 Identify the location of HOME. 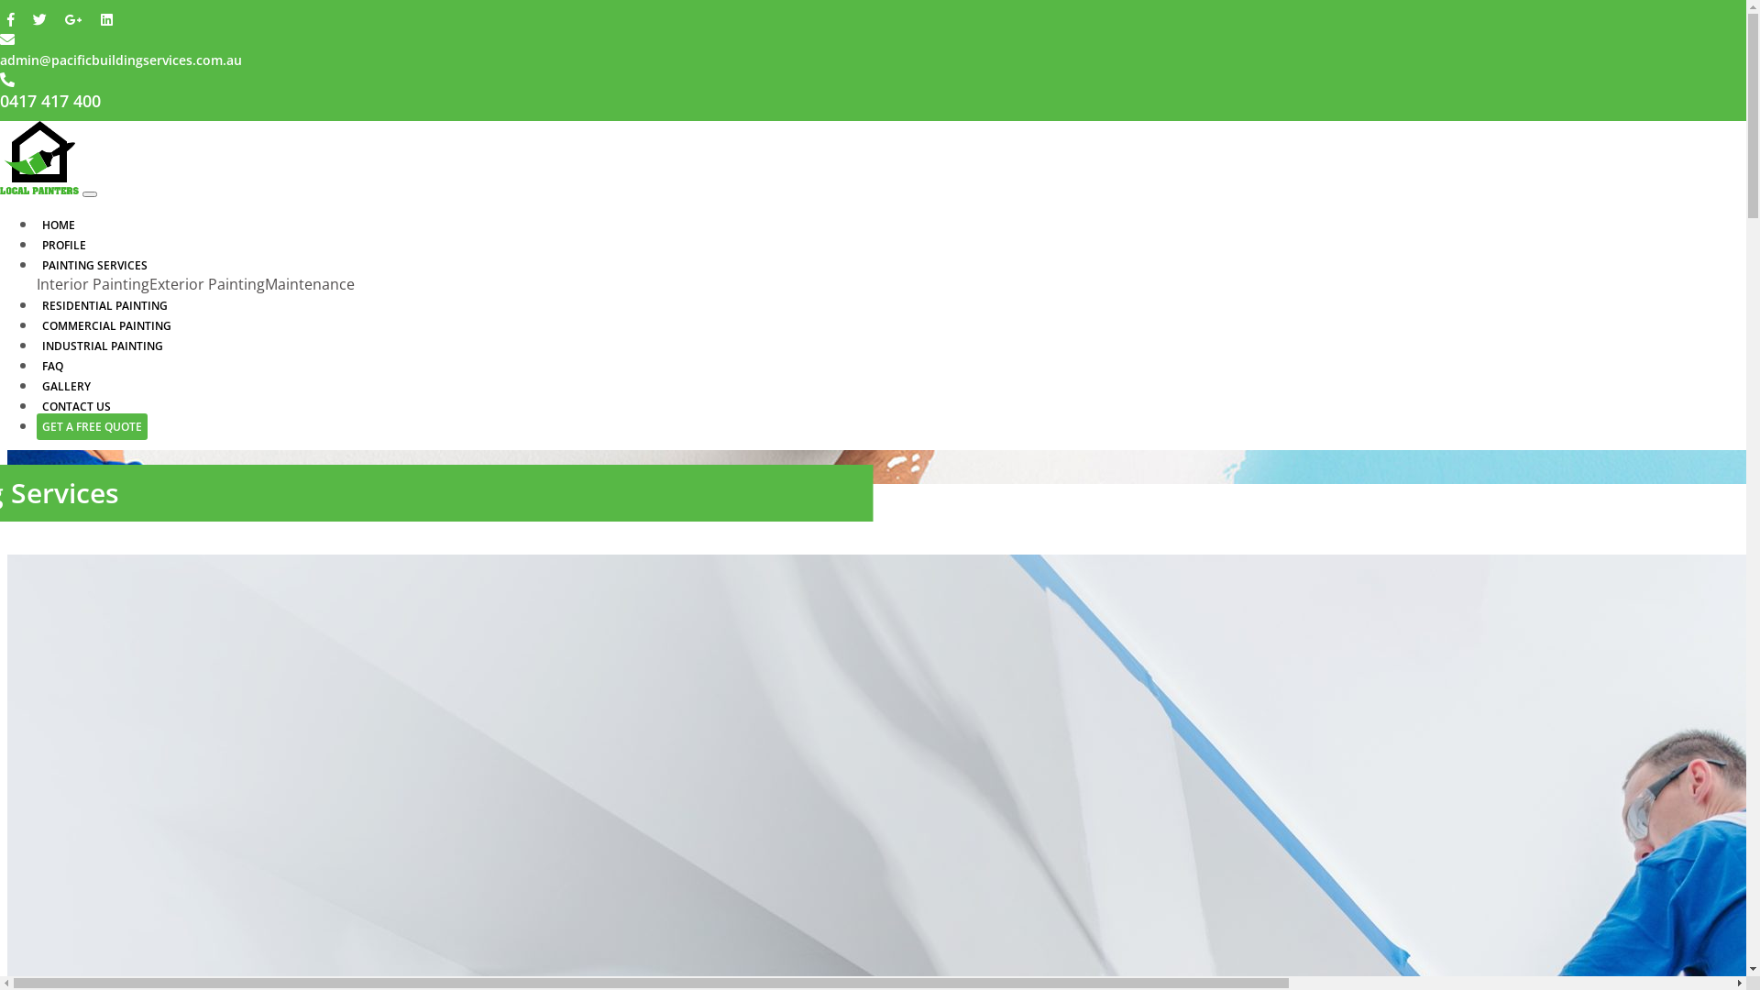
(59, 225).